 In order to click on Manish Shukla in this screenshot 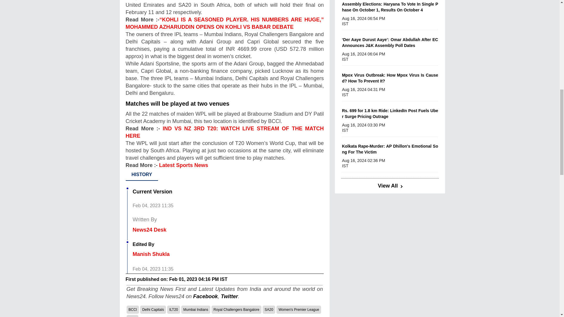, I will do `click(151, 254)`.